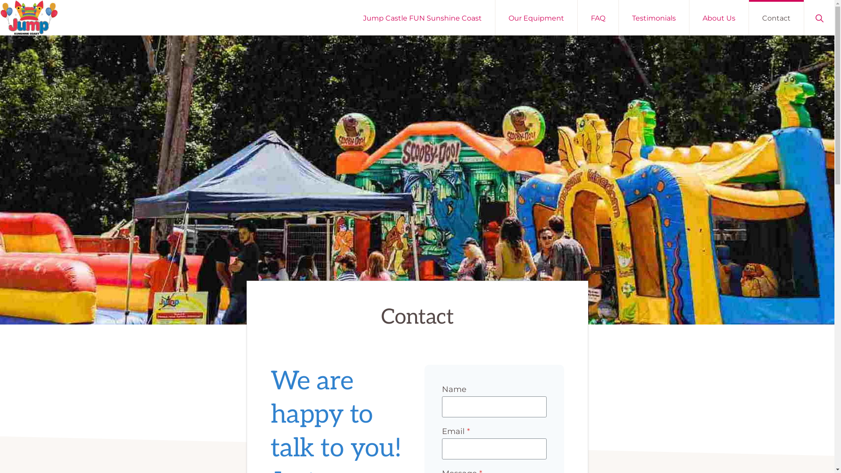 This screenshot has width=841, height=473. What do you see at coordinates (654, 18) in the screenshot?
I see `Testimonials` at bounding box center [654, 18].